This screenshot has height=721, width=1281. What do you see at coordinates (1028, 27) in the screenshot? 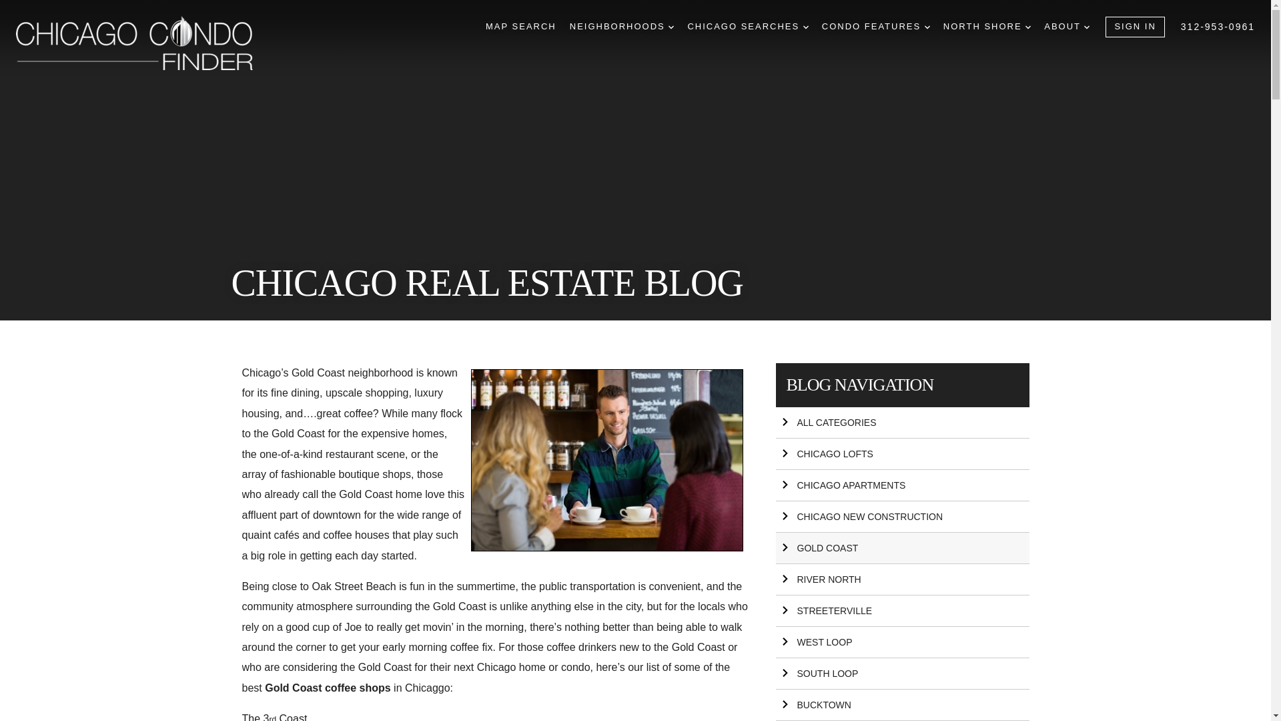
I see `DROPDOWN ARROW` at bounding box center [1028, 27].